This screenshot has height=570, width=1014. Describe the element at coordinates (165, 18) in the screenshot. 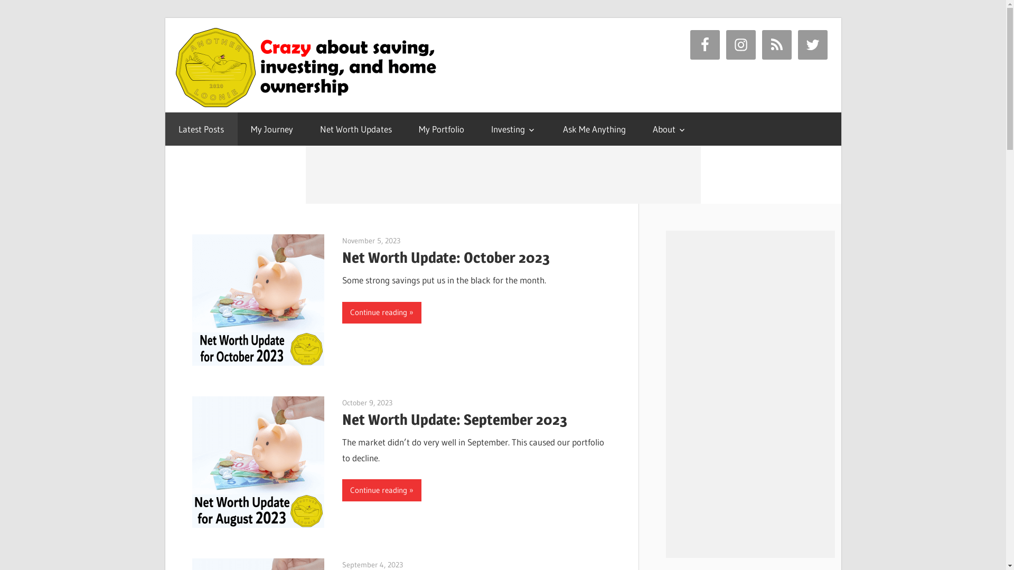

I see `Skip to content` at that location.